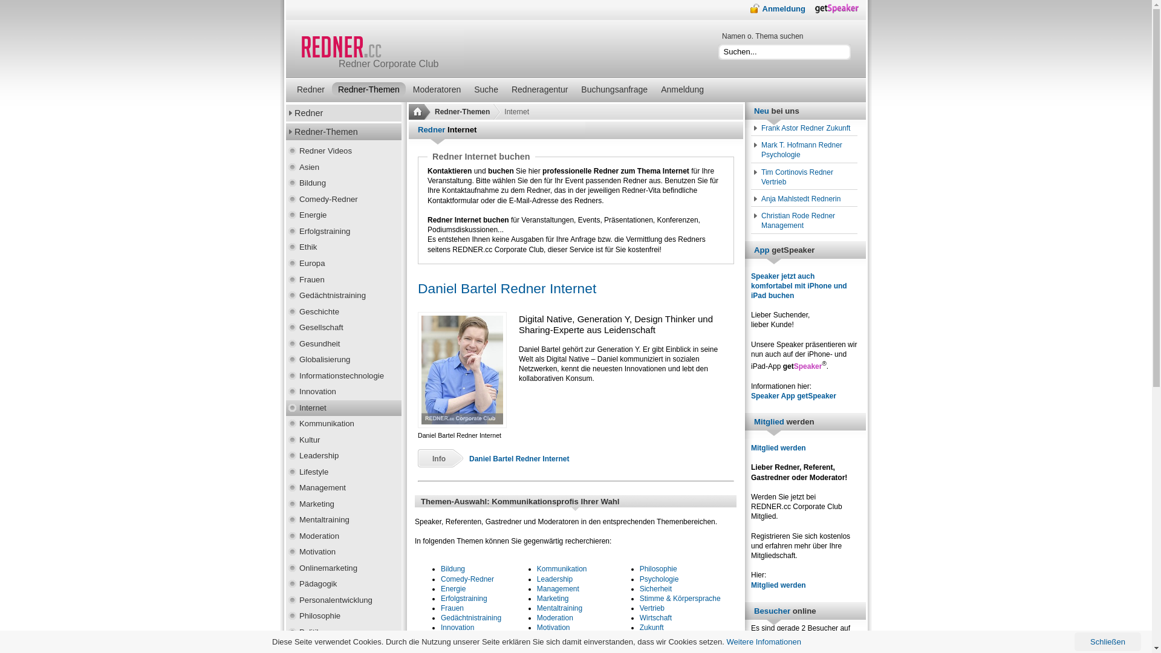 This screenshot has width=1161, height=653. What do you see at coordinates (311, 89) in the screenshot?
I see `Redner` at bounding box center [311, 89].